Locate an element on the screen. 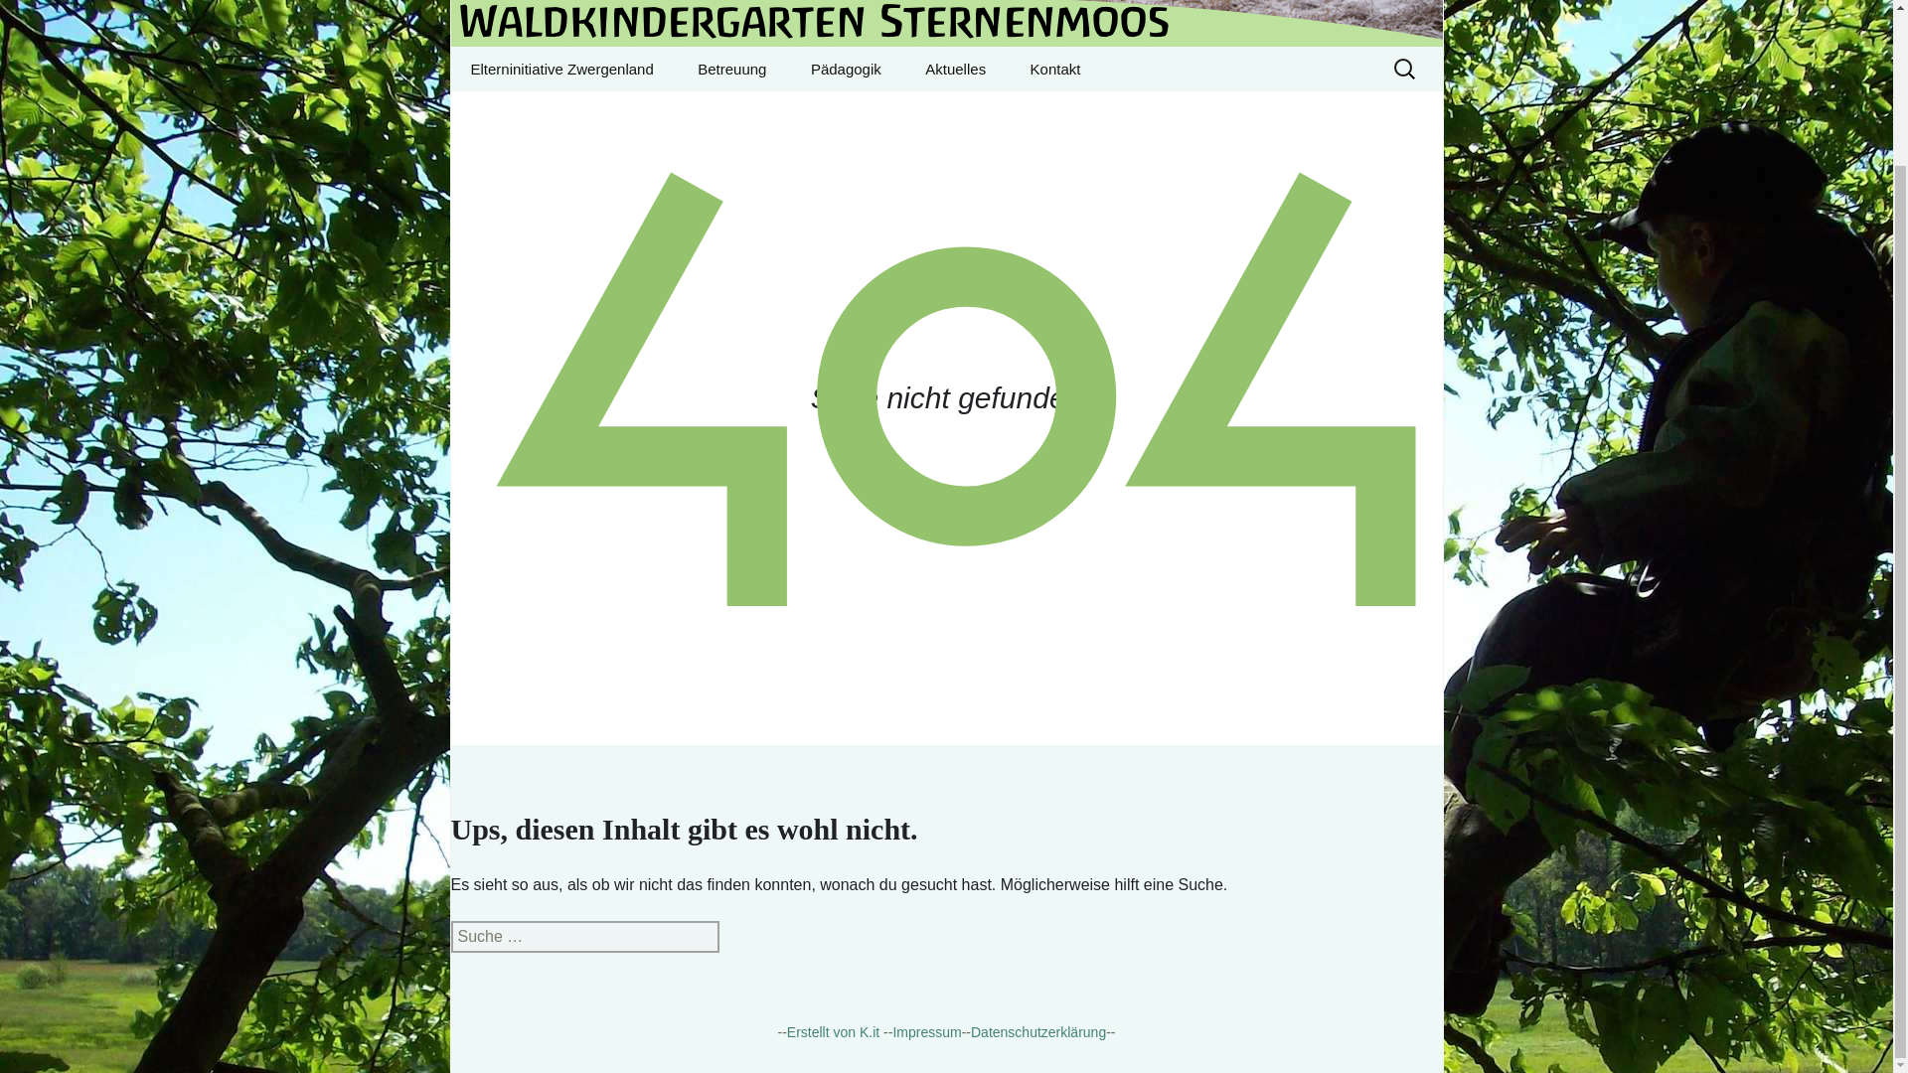 The image size is (1908, 1073). Kontakt is located at coordinates (1055, 69).